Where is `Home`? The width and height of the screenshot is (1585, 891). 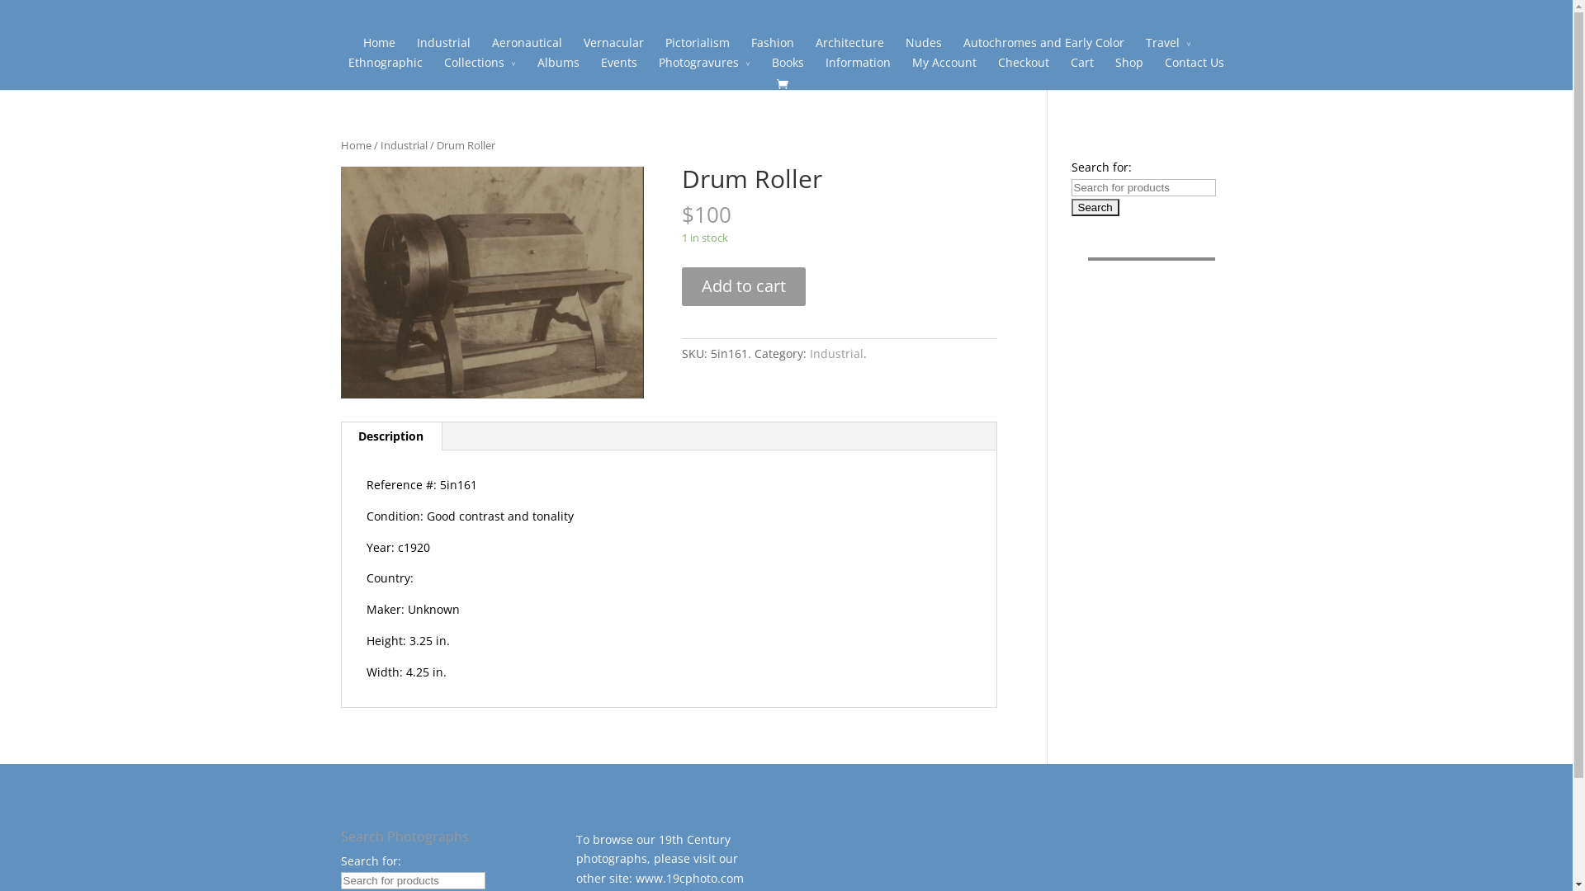
Home is located at coordinates (355, 145).